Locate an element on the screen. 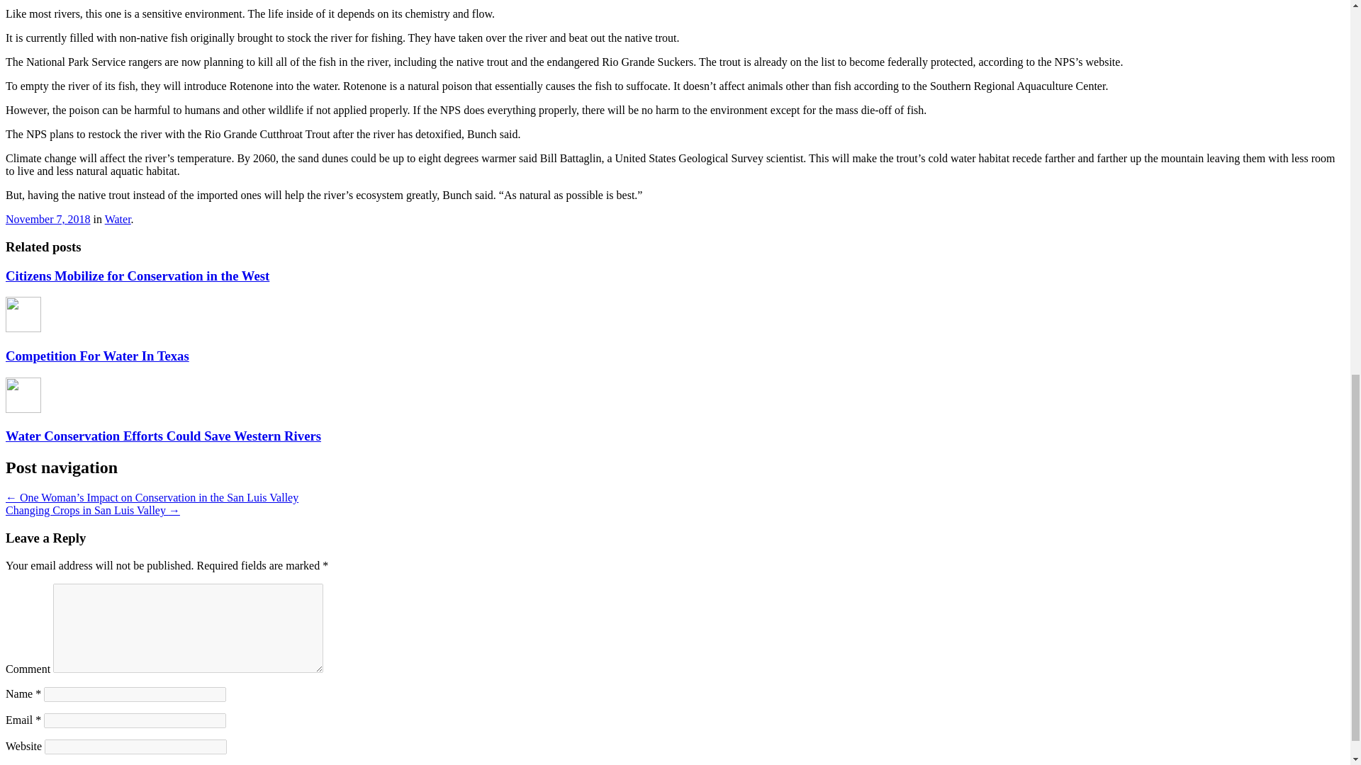 The image size is (1361, 765). Water Conservation Efforts Could Save Western Rivers is located at coordinates (163, 436).